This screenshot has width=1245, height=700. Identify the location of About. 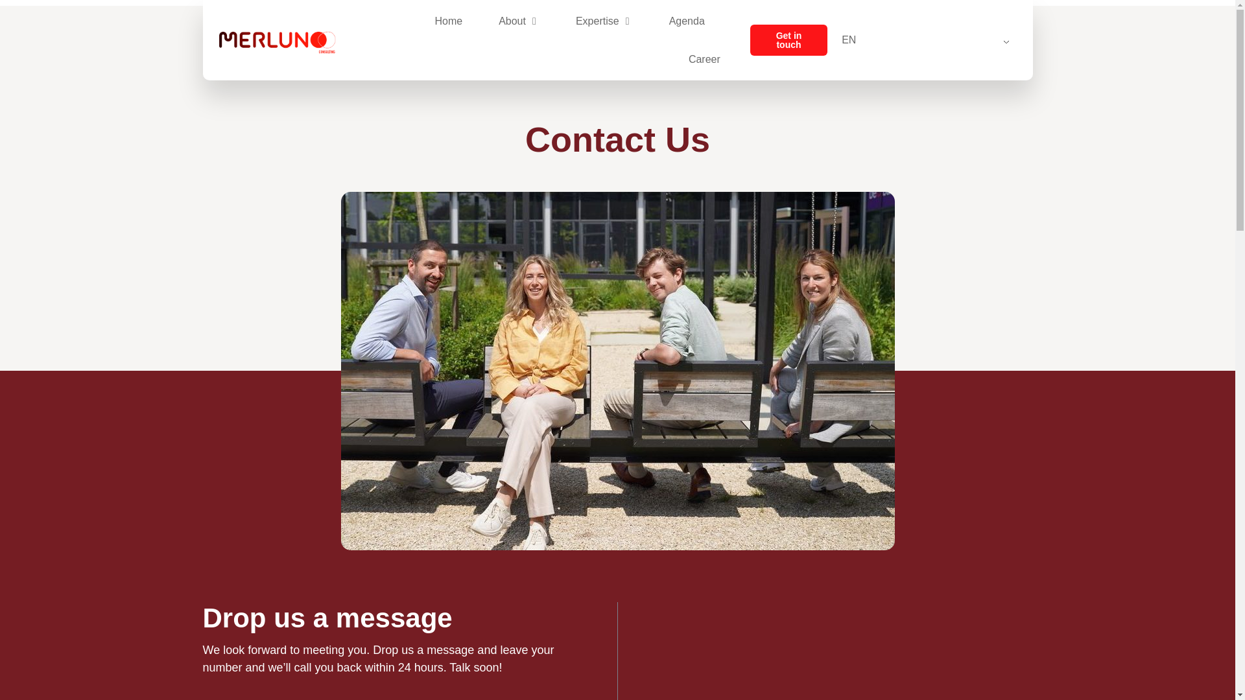
(512, 21).